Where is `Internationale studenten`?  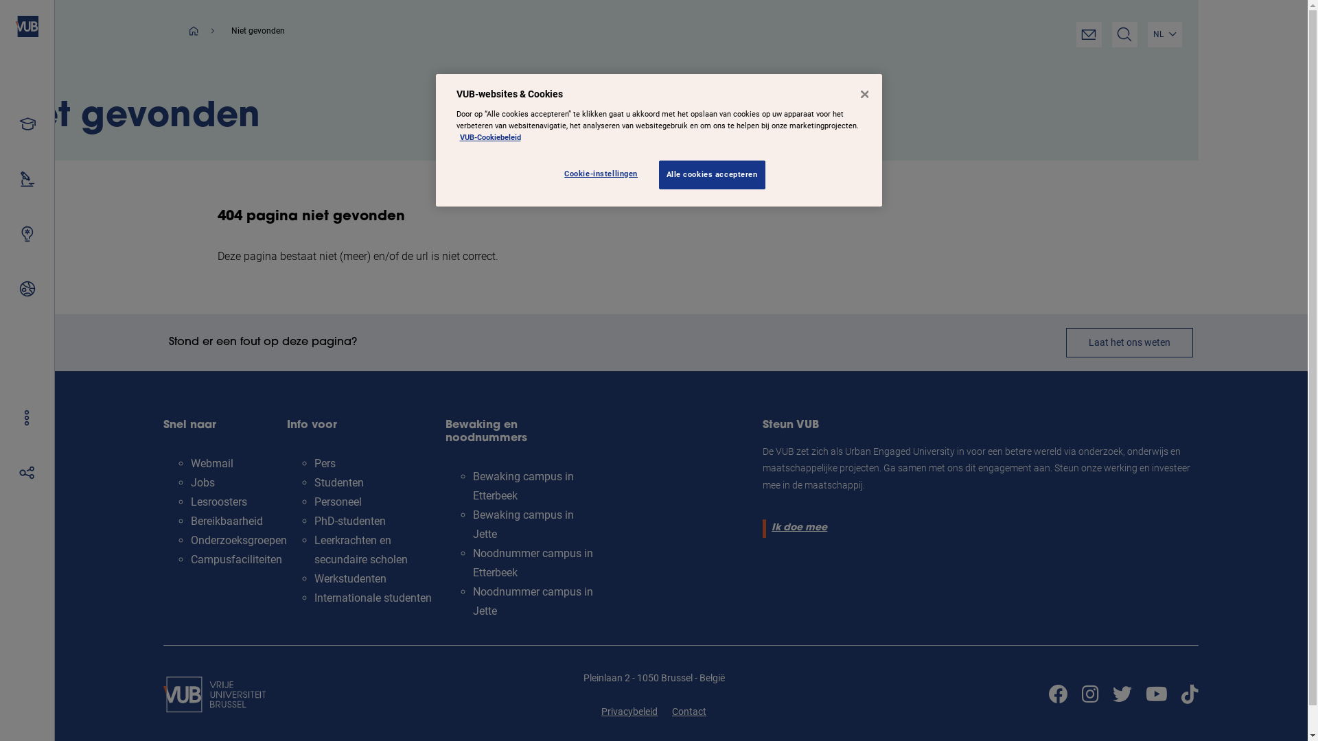 Internationale studenten is located at coordinates (373, 598).